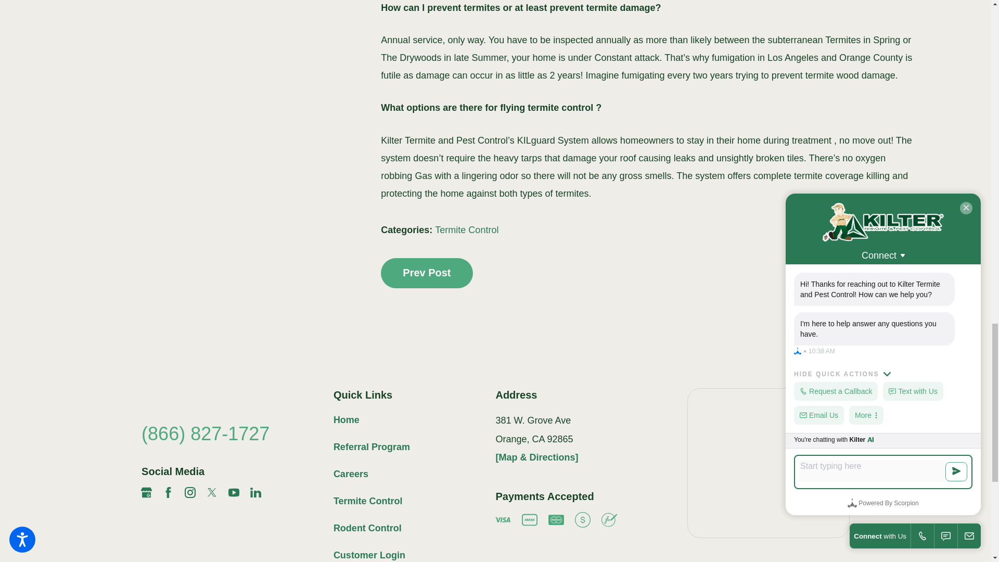 This screenshot has width=999, height=562. Describe the element at coordinates (234, 492) in the screenshot. I see `YouTube` at that location.